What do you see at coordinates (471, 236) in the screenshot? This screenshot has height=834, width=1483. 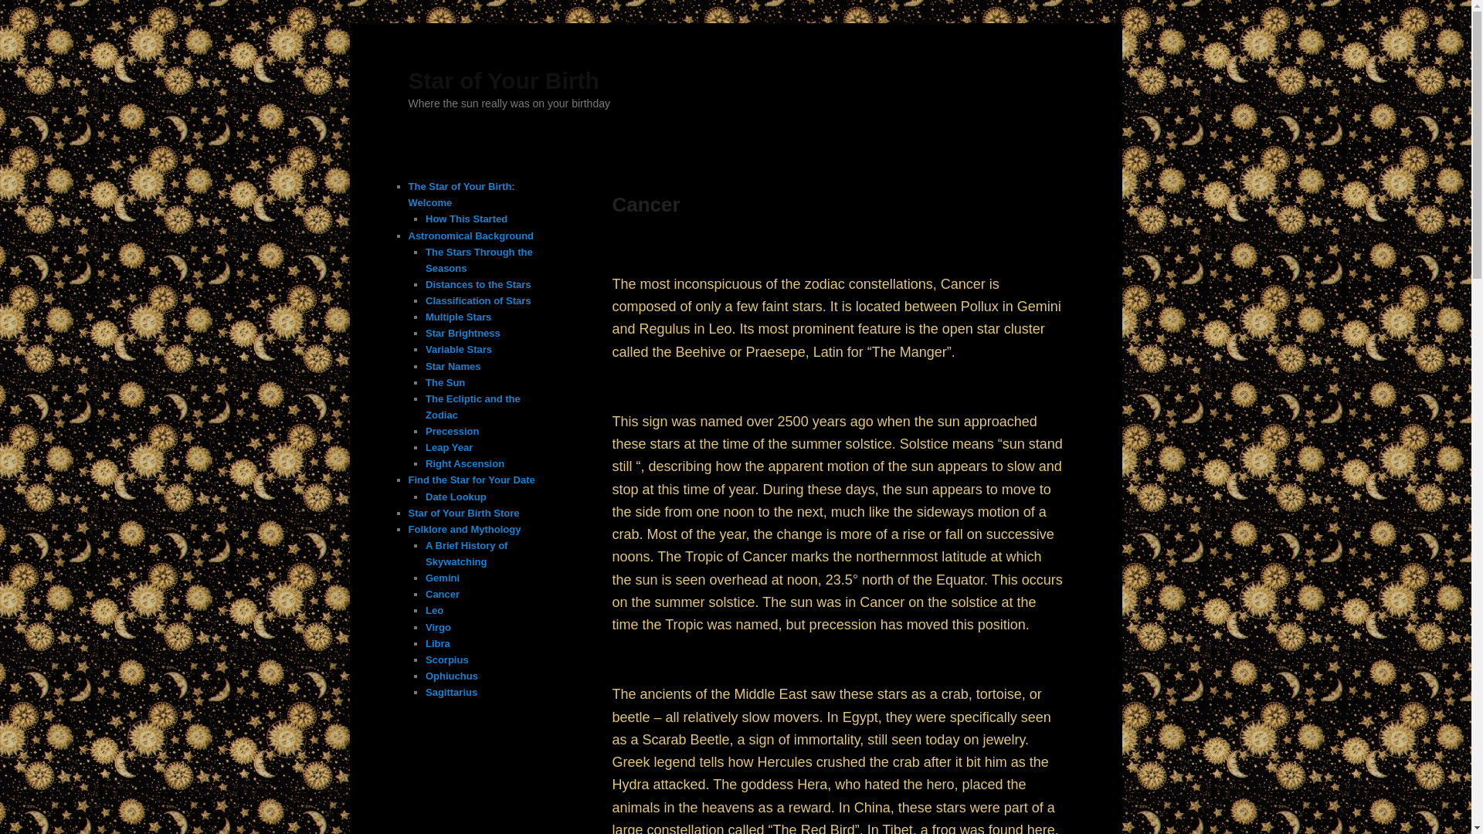 I see `Astronomical Background` at bounding box center [471, 236].